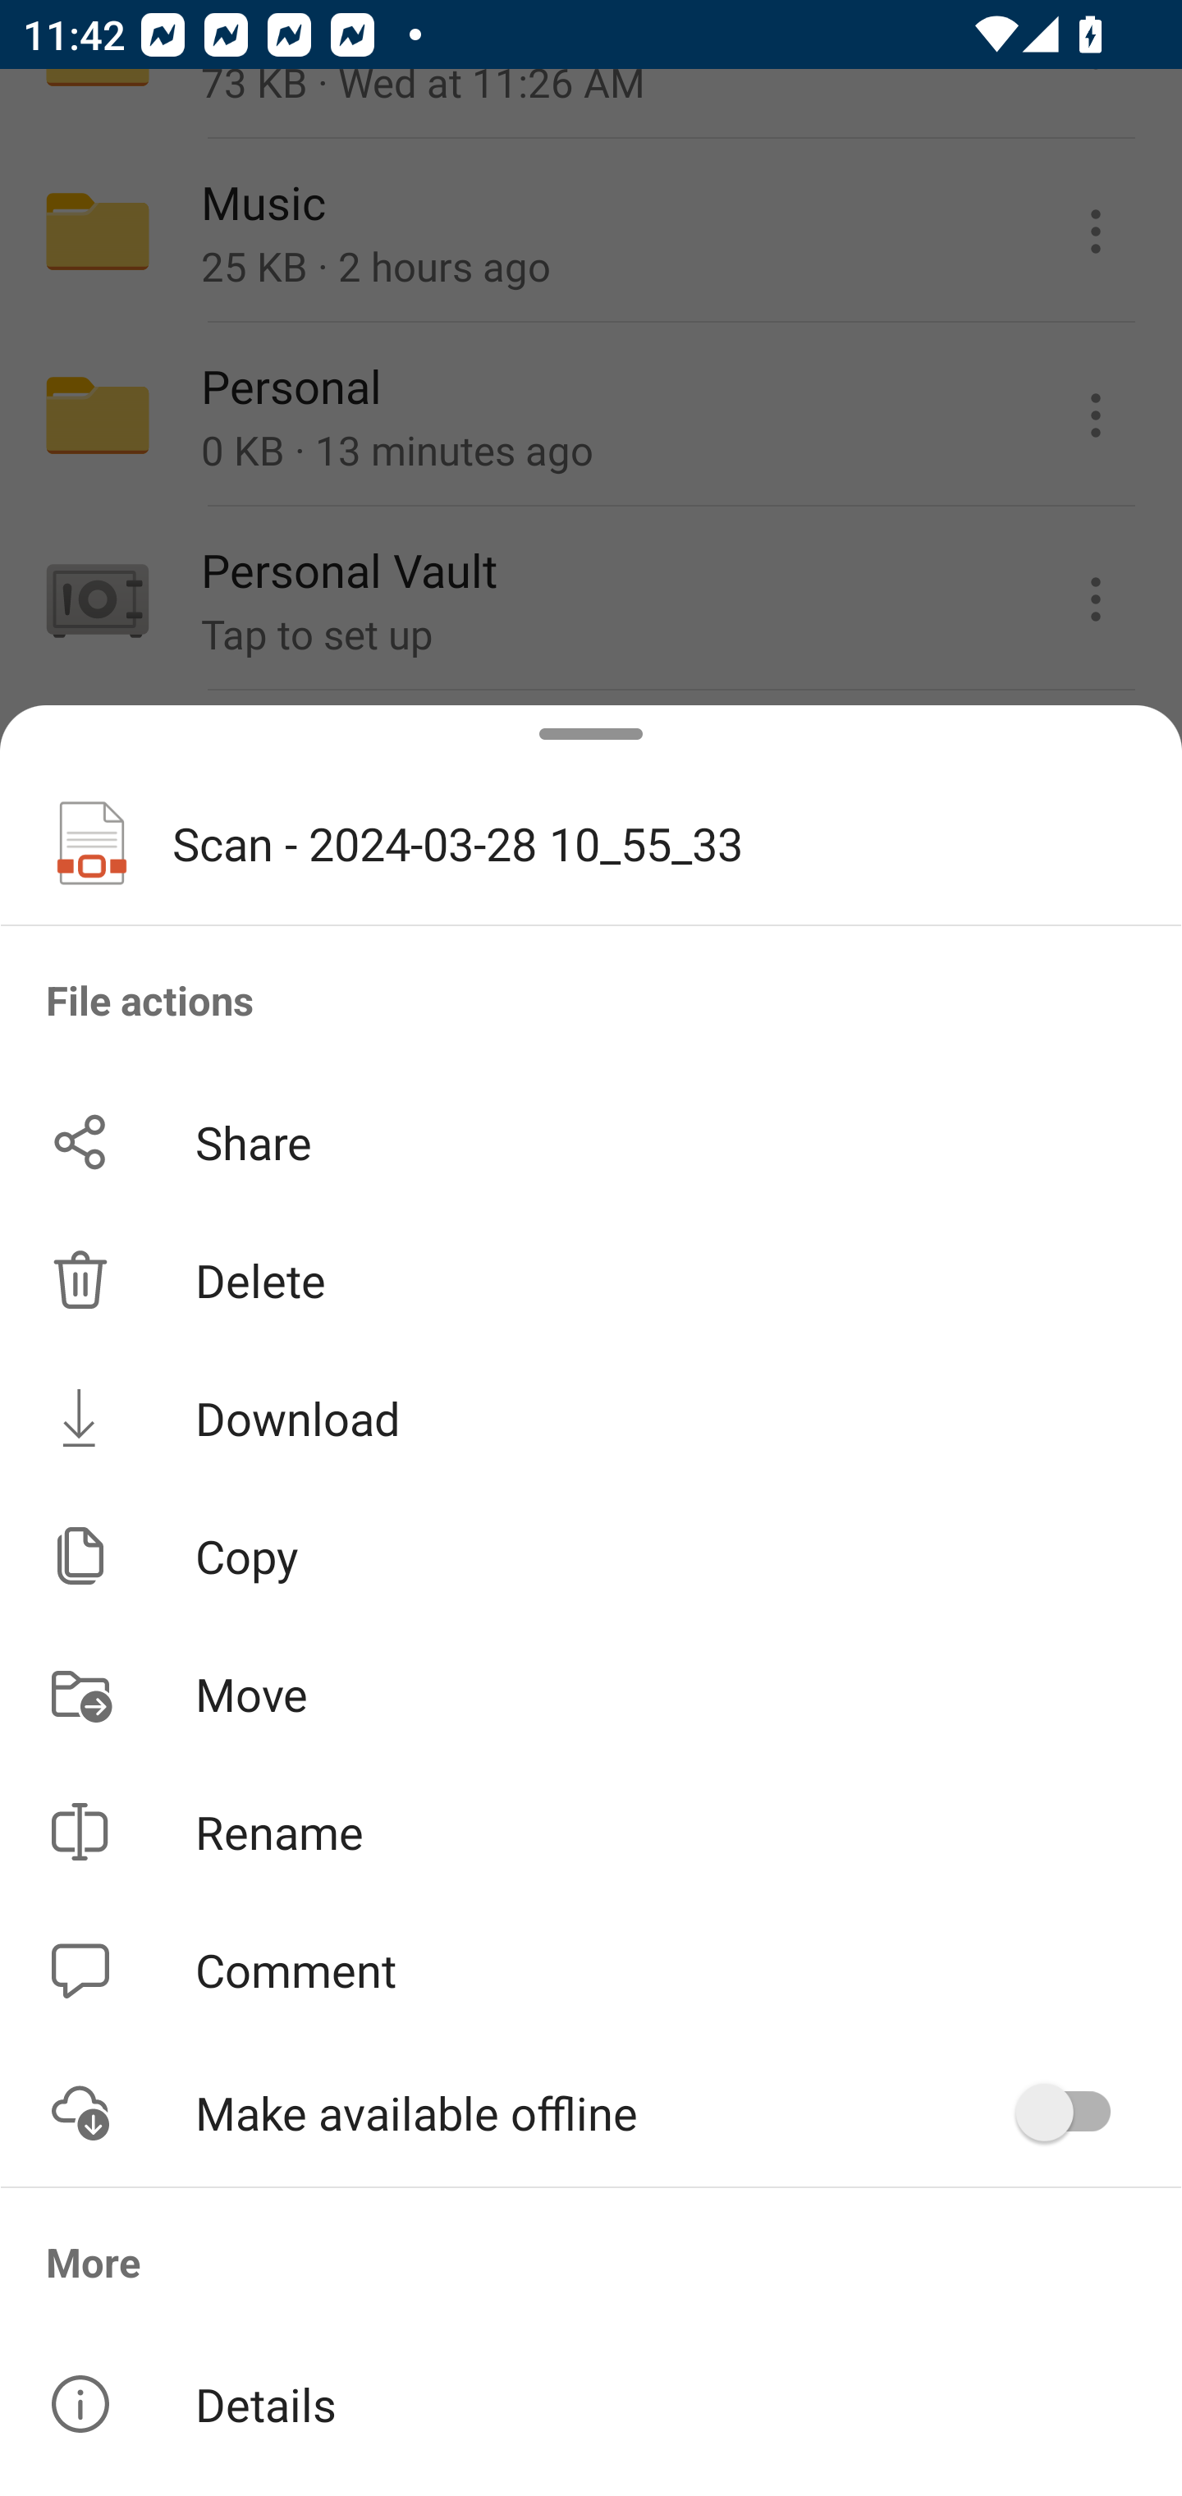 This screenshot has width=1182, height=2496. What do you see at coordinates (591, 1971) in the screenshot?
I see `Comment button Comment` at bounding box center [591, 1971].